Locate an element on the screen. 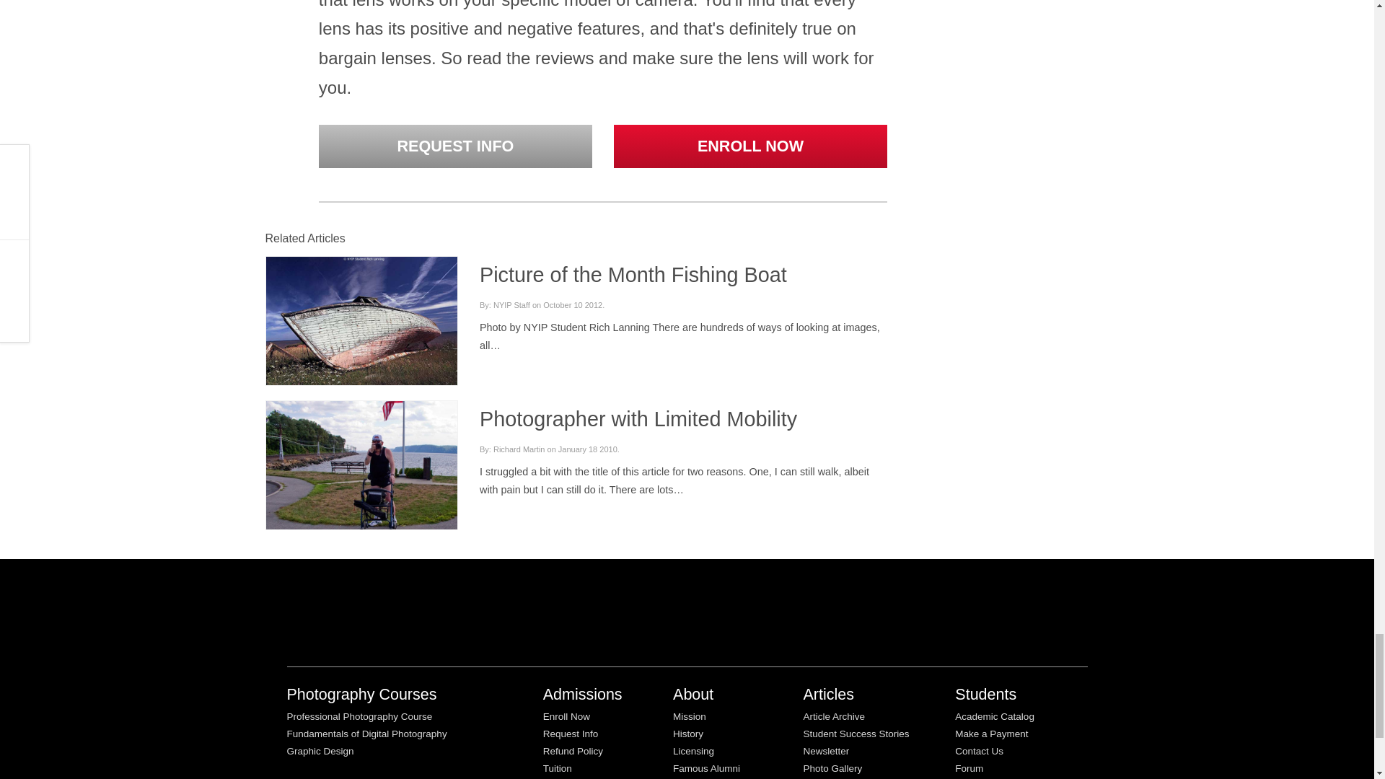 The width and height of the screenshot is (1385, 779). Photographer with Limited Mobility is located at coordinates (361, 476).